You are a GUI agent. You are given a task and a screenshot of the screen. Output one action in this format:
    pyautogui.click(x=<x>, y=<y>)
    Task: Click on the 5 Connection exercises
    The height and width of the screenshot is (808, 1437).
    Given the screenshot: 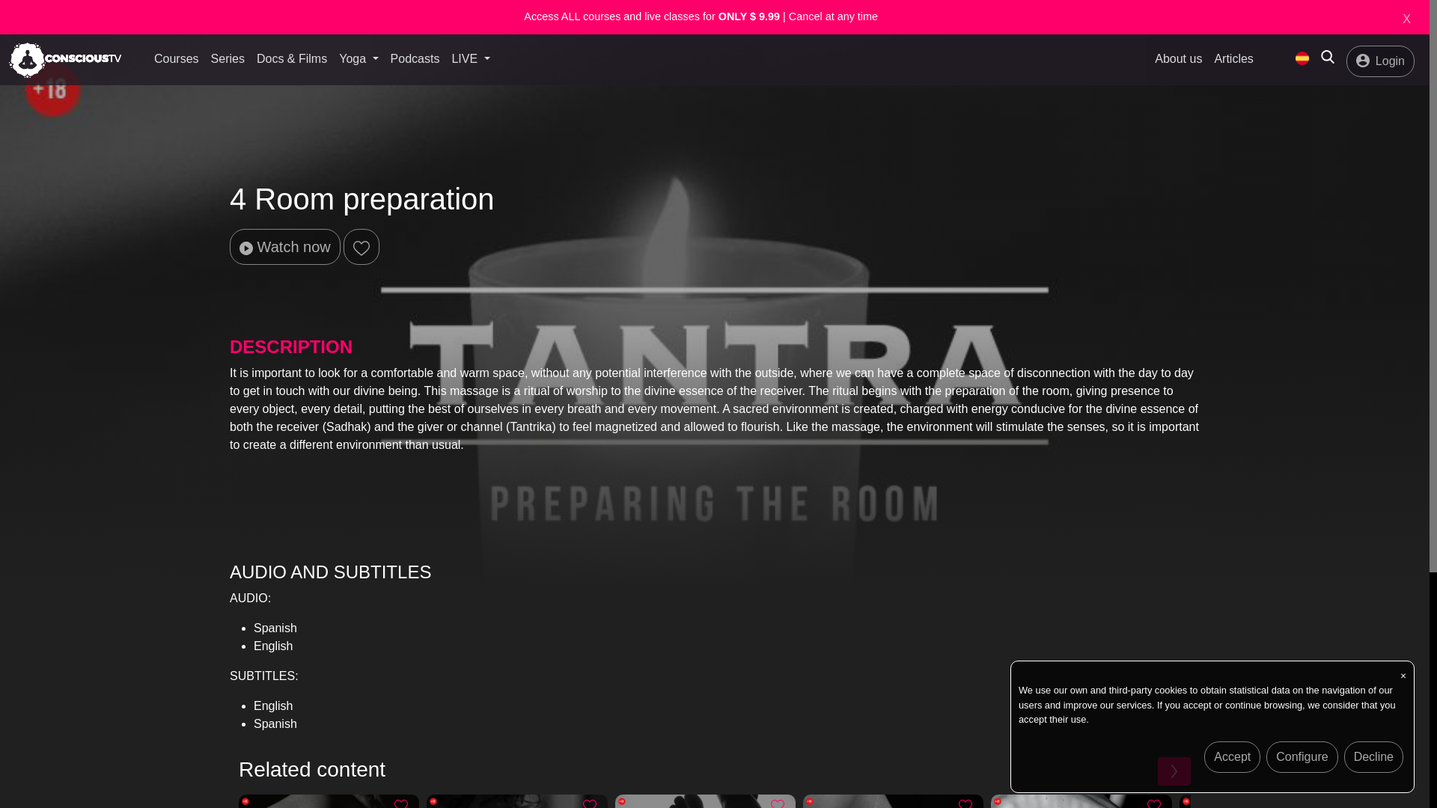 What is the action you would take?
    pyautogui.click(x=329, y=801)
    